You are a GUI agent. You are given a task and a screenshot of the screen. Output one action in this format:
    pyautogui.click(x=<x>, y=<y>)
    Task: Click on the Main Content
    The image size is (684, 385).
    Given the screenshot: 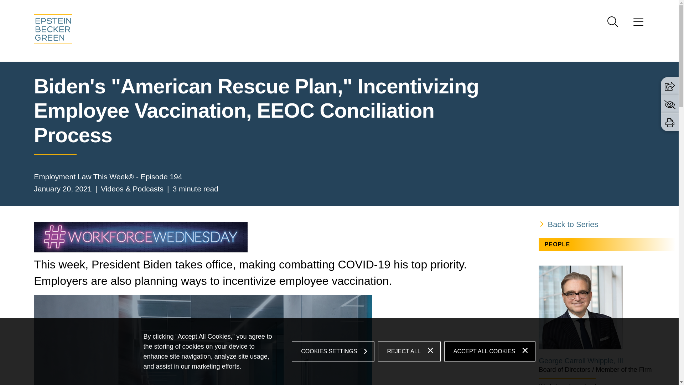 What is the action you would take?
    pyautogui.click(x=313, y=7)
    